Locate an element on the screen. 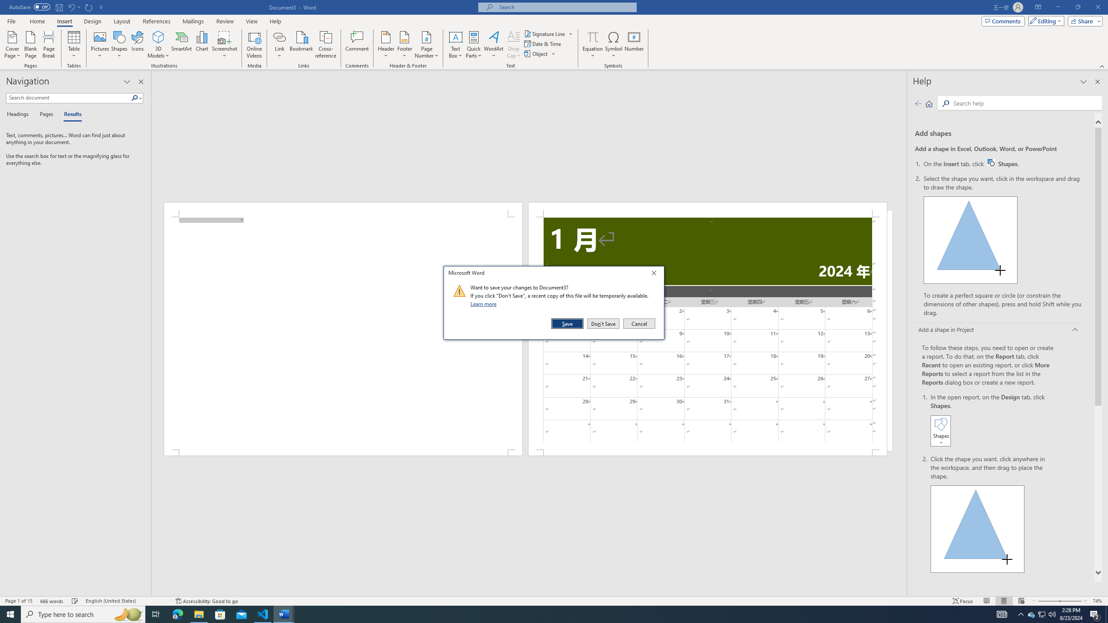 The image size is (1108, 623). Home is located at coordinates (37, 21).